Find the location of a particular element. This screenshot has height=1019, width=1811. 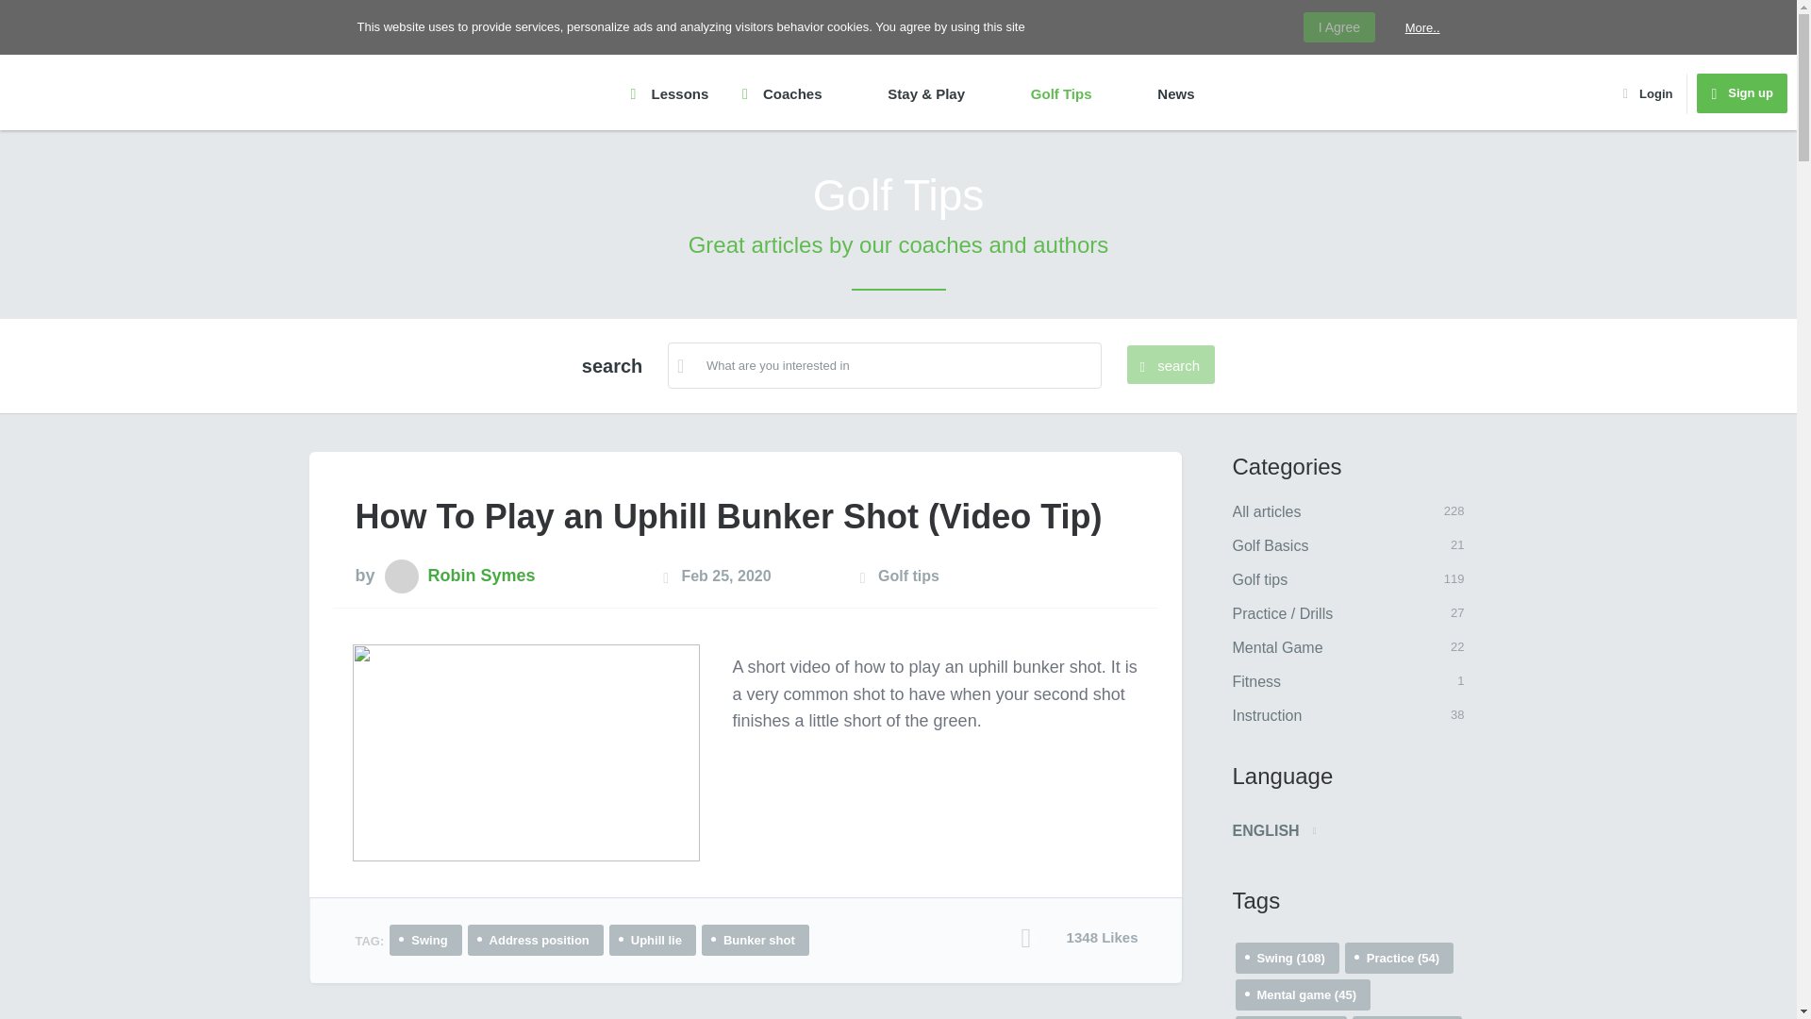

Sign up is located at coordinates (1358, 715).